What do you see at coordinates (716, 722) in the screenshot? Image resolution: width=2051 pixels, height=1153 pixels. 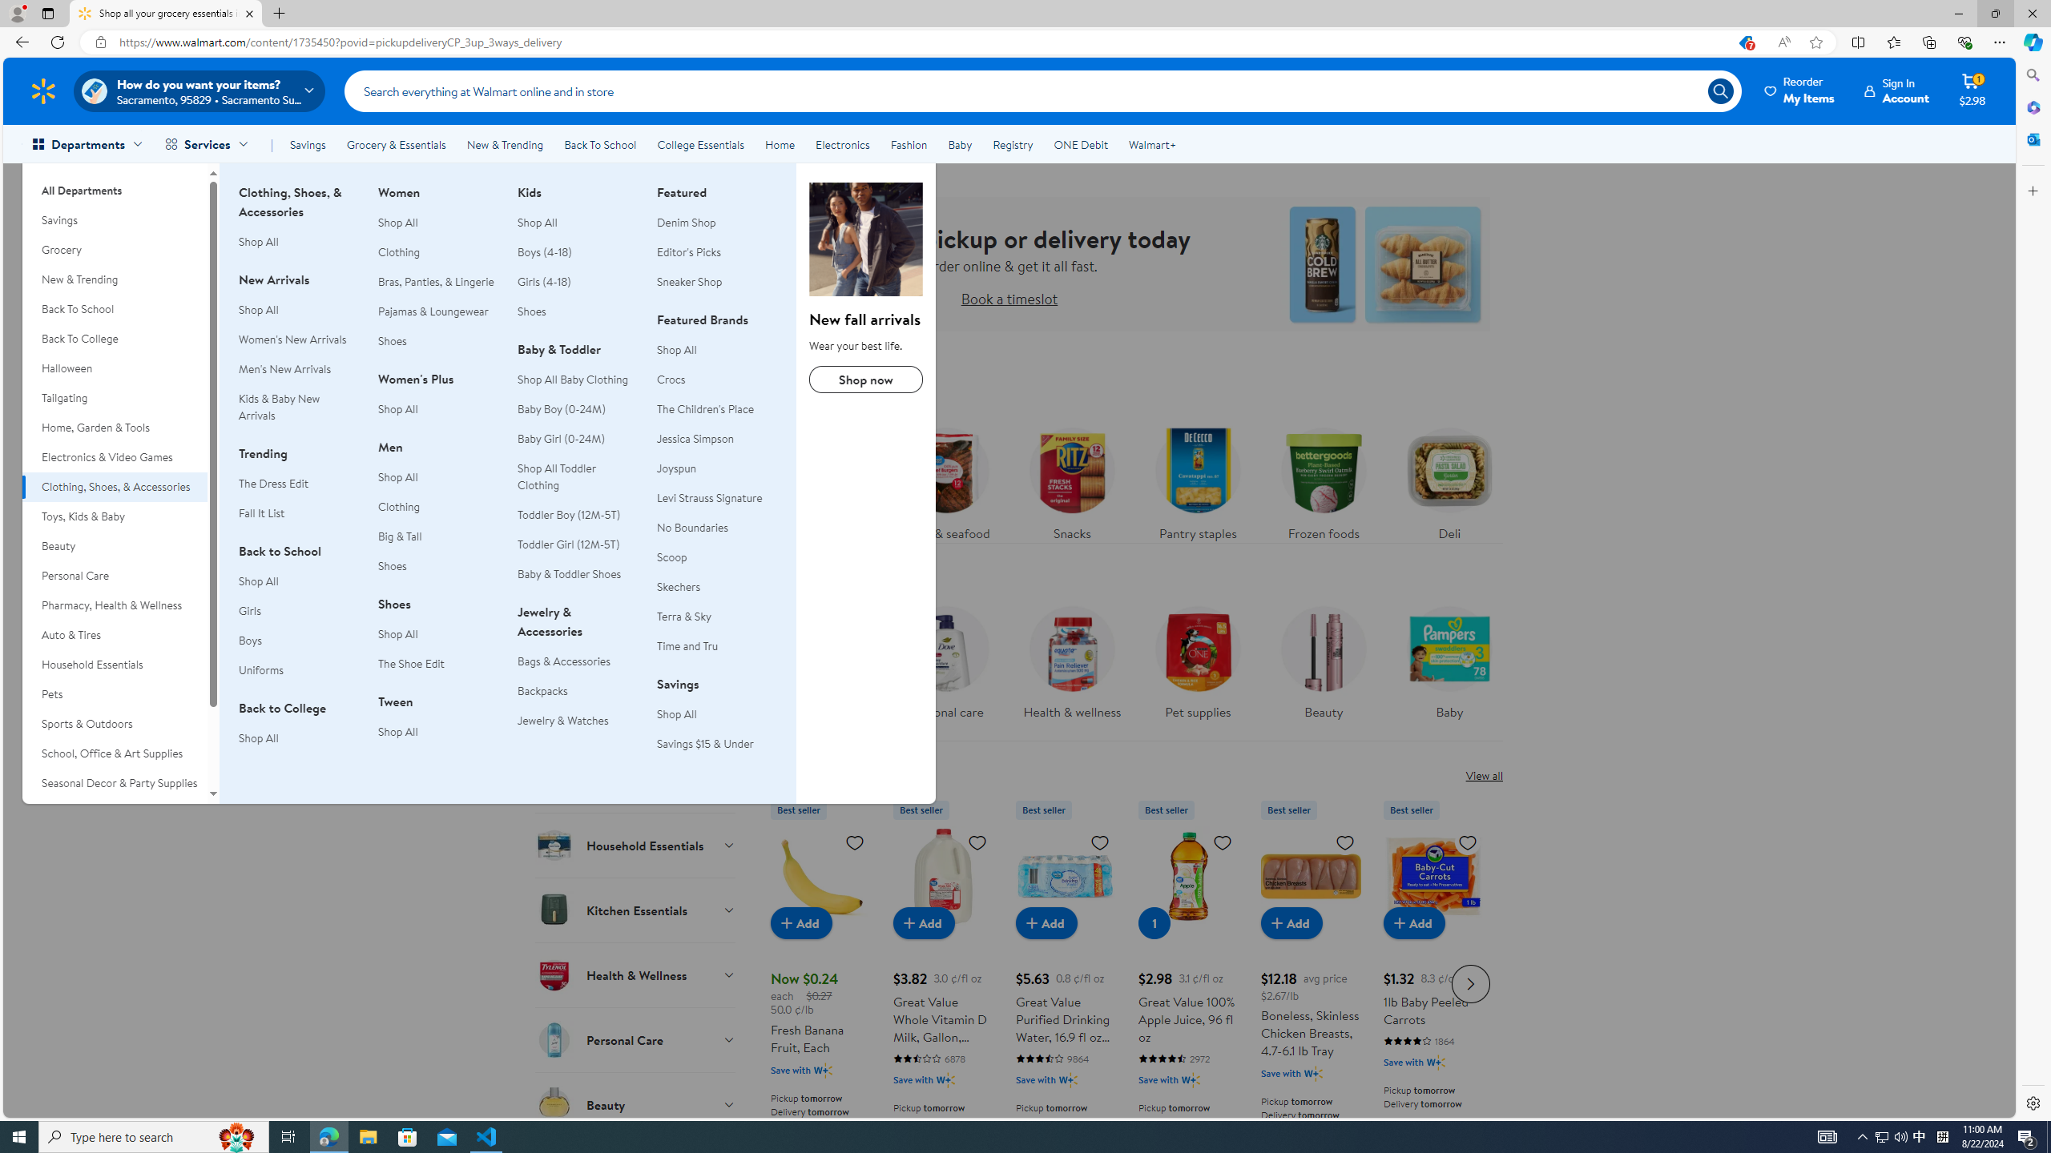 I see `SavingsShop AllSavings $15 & Under` at bounding box center [716, 722].